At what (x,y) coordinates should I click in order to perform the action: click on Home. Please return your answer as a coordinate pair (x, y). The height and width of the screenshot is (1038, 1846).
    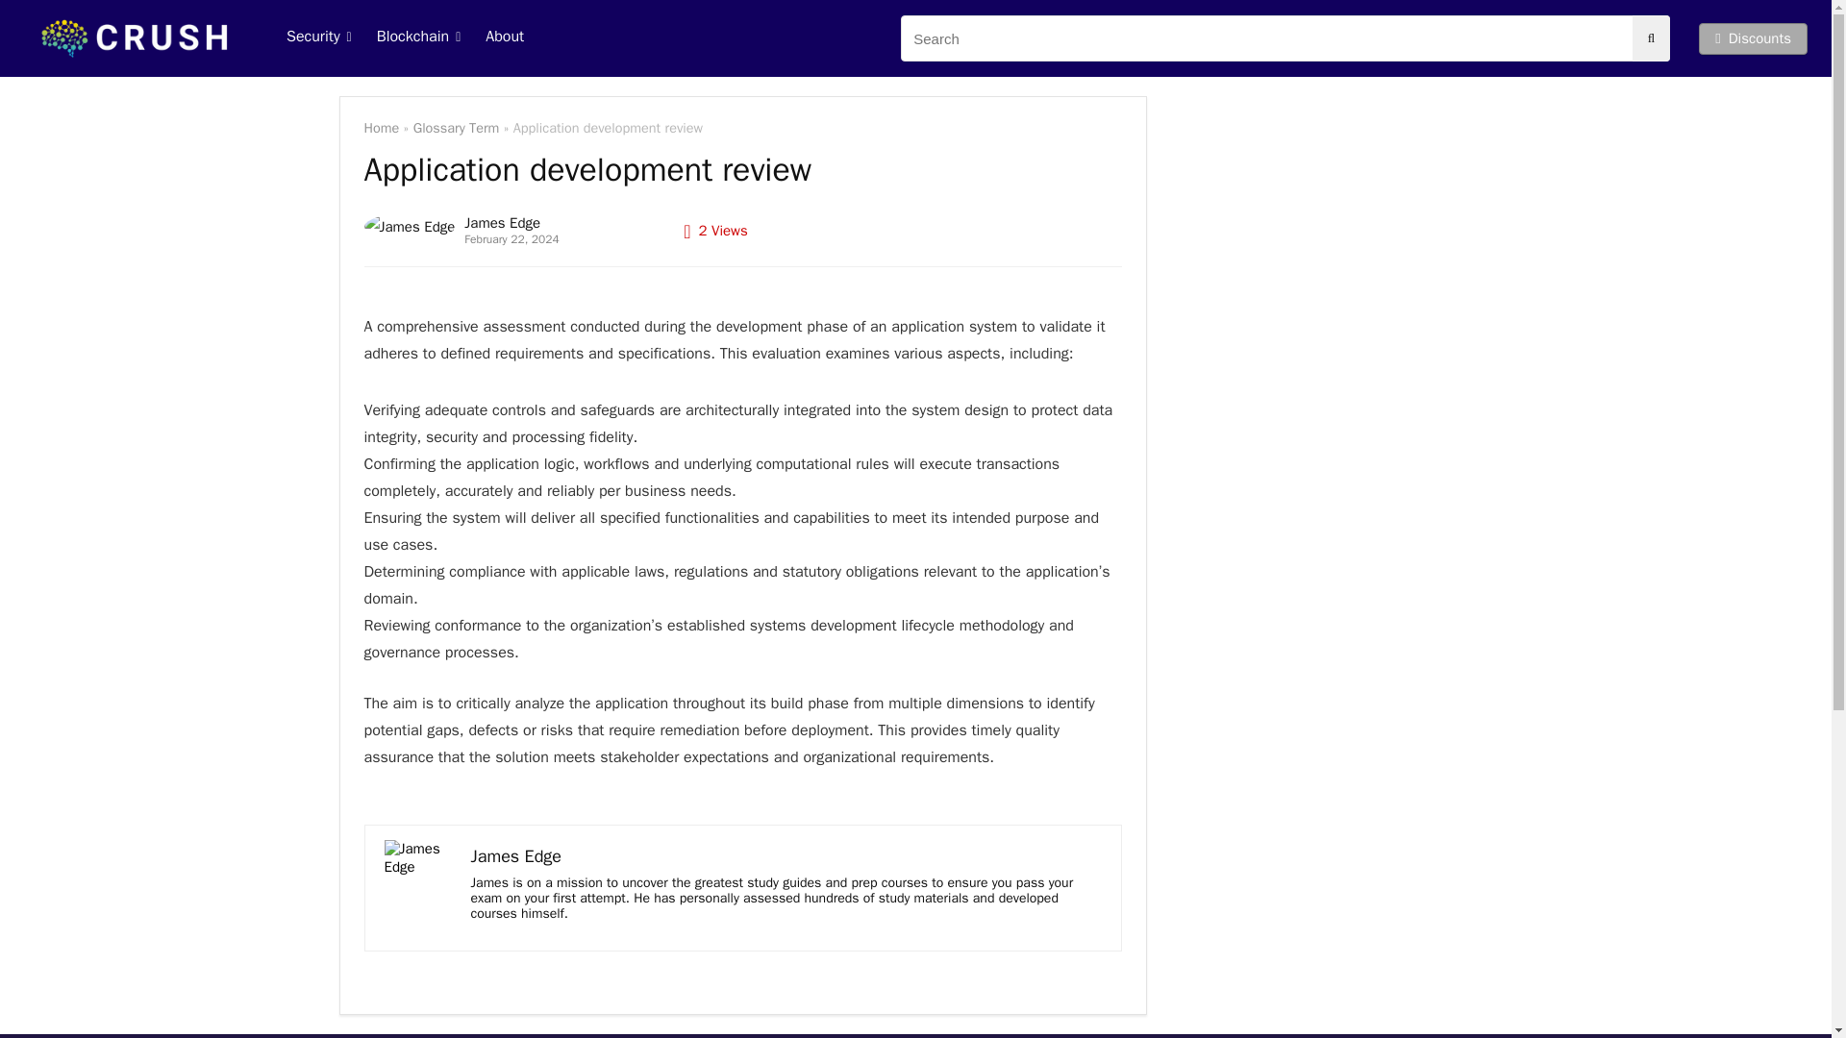
    Looking at the image, I should click on (381, 127).